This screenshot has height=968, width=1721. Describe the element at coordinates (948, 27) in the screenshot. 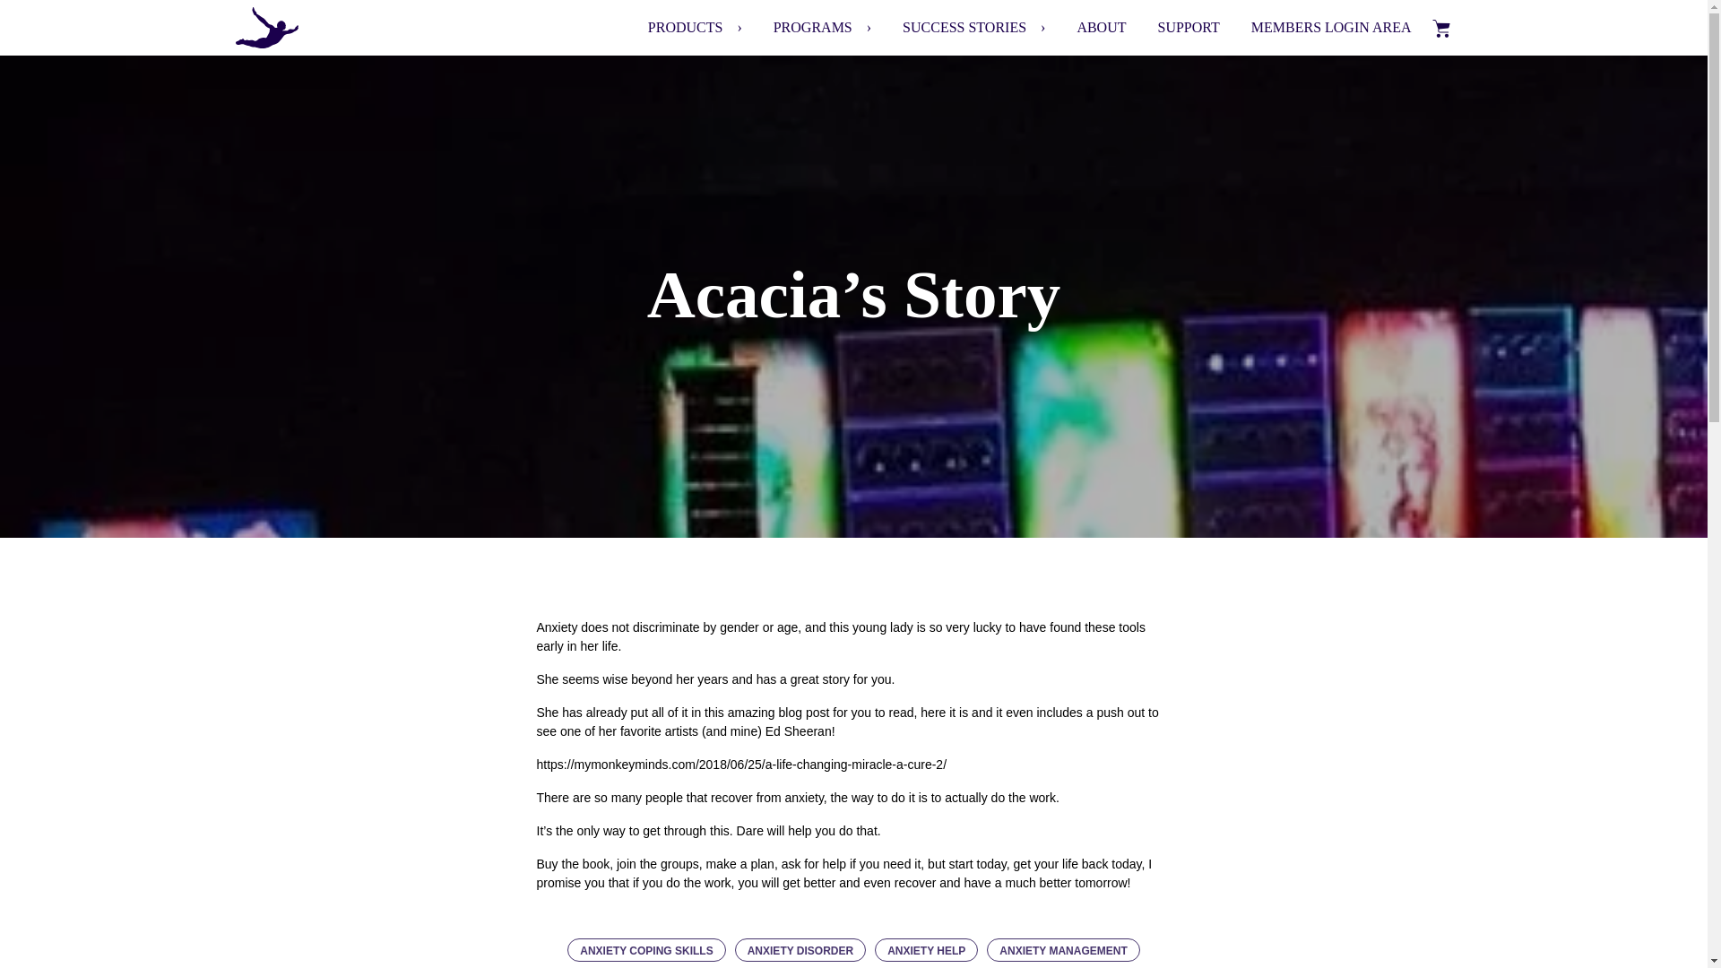

I see `SUCCESS STORIES` at that location.